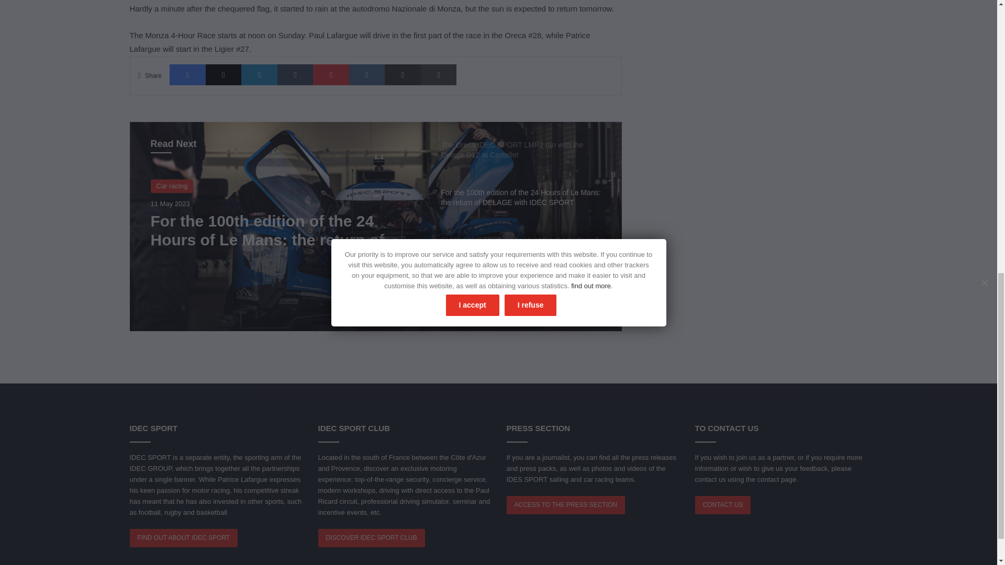  What do you see at coordinates (187, 75) in the screenshot?
I see `Facebook` at bounding box center [187, 75].